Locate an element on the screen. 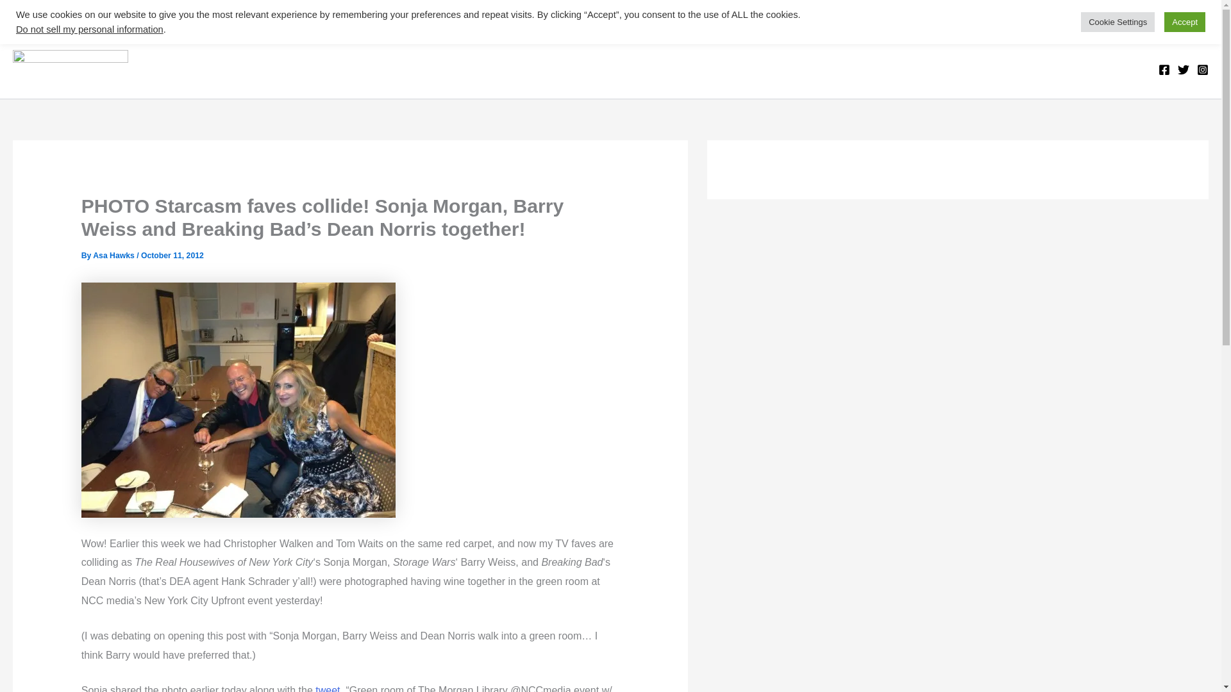  Home is located at coordinates (159, 19).